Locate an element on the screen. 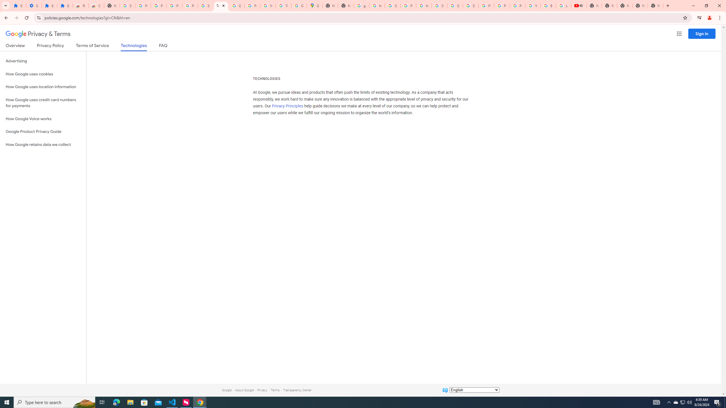  Google Product Privacy Guide is located at coordinates (43, 132).